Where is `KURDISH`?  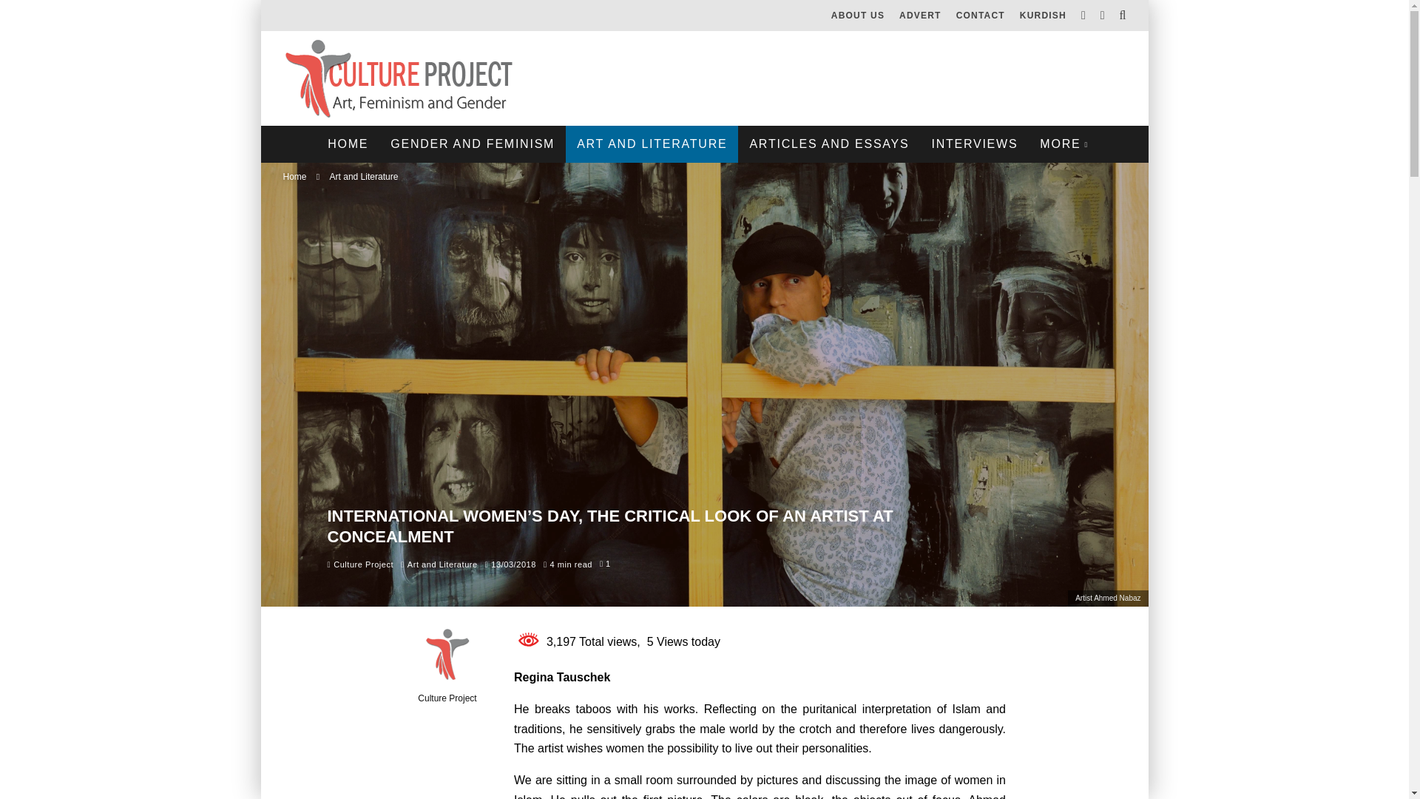 KURDISH is located at coordinates (1043, 16).